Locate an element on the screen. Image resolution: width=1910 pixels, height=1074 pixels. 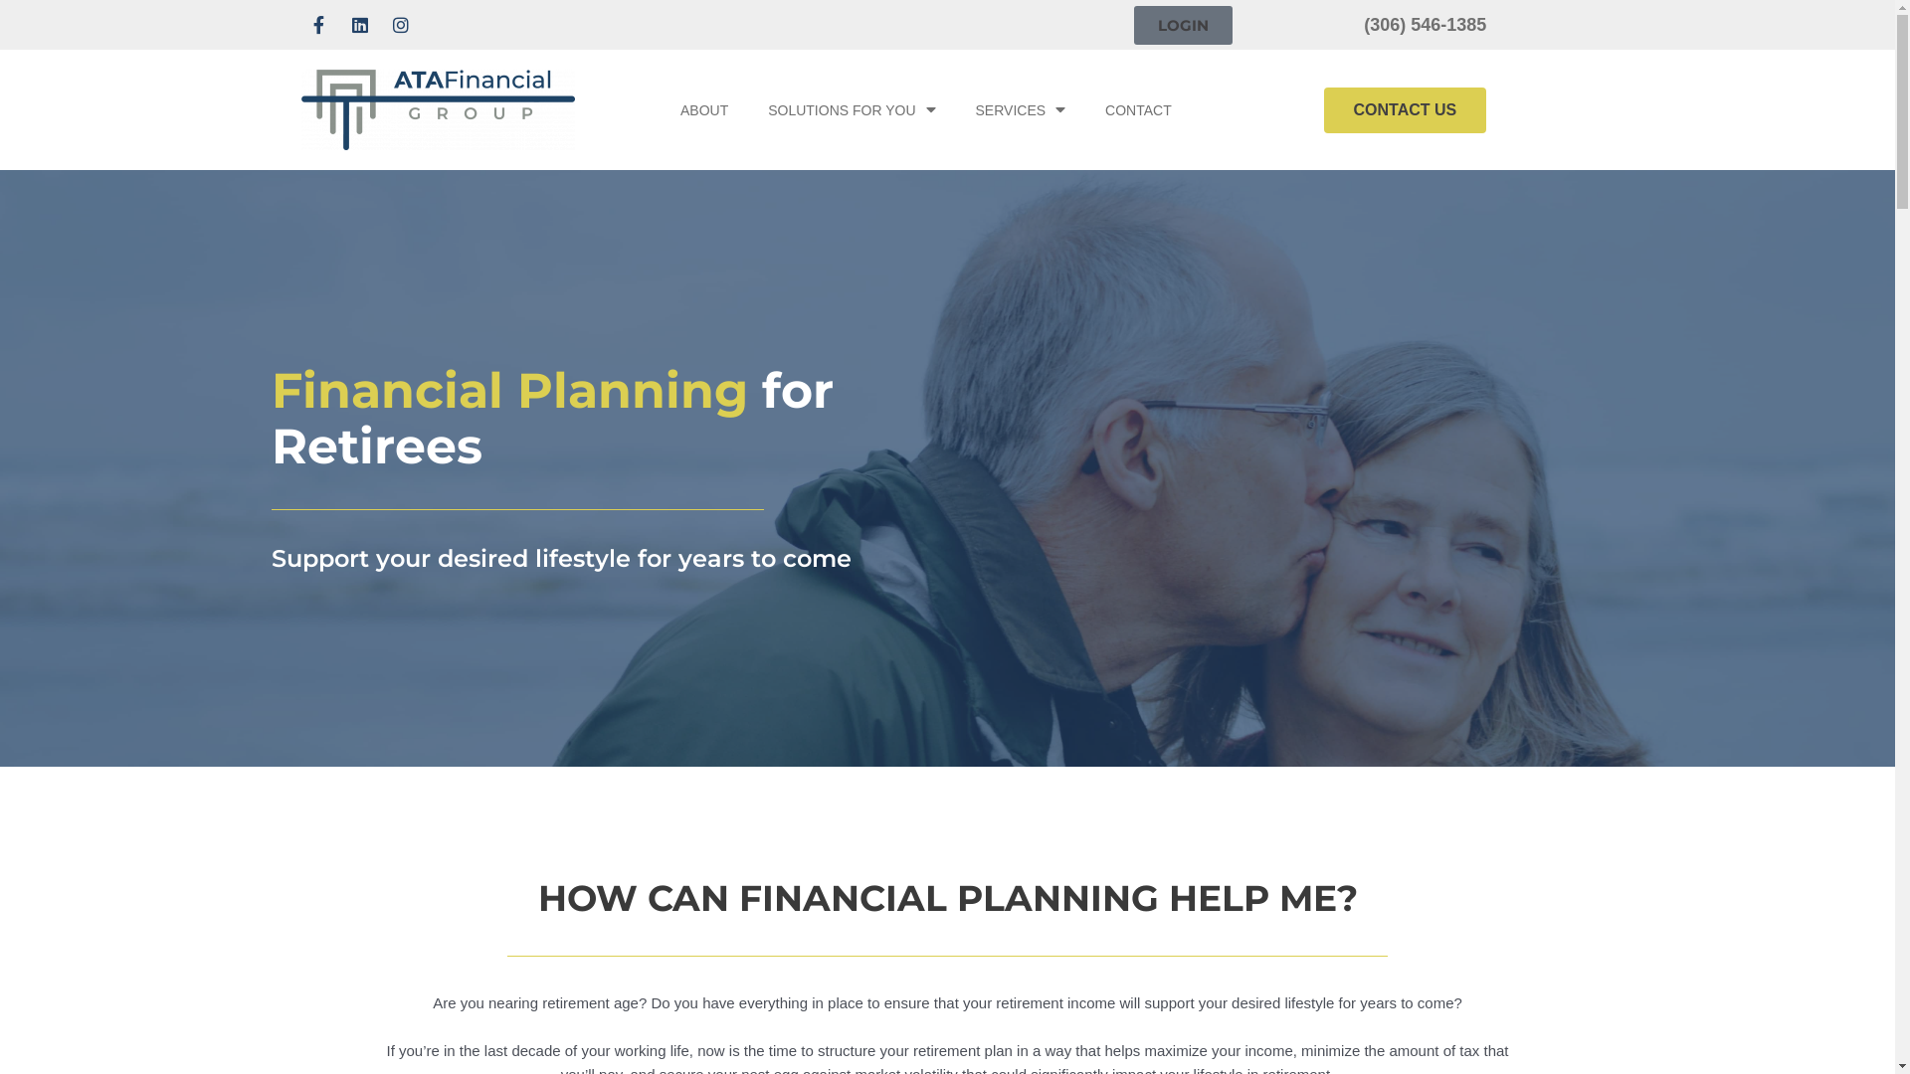
Linkedin is located at coordinates (360, 25).